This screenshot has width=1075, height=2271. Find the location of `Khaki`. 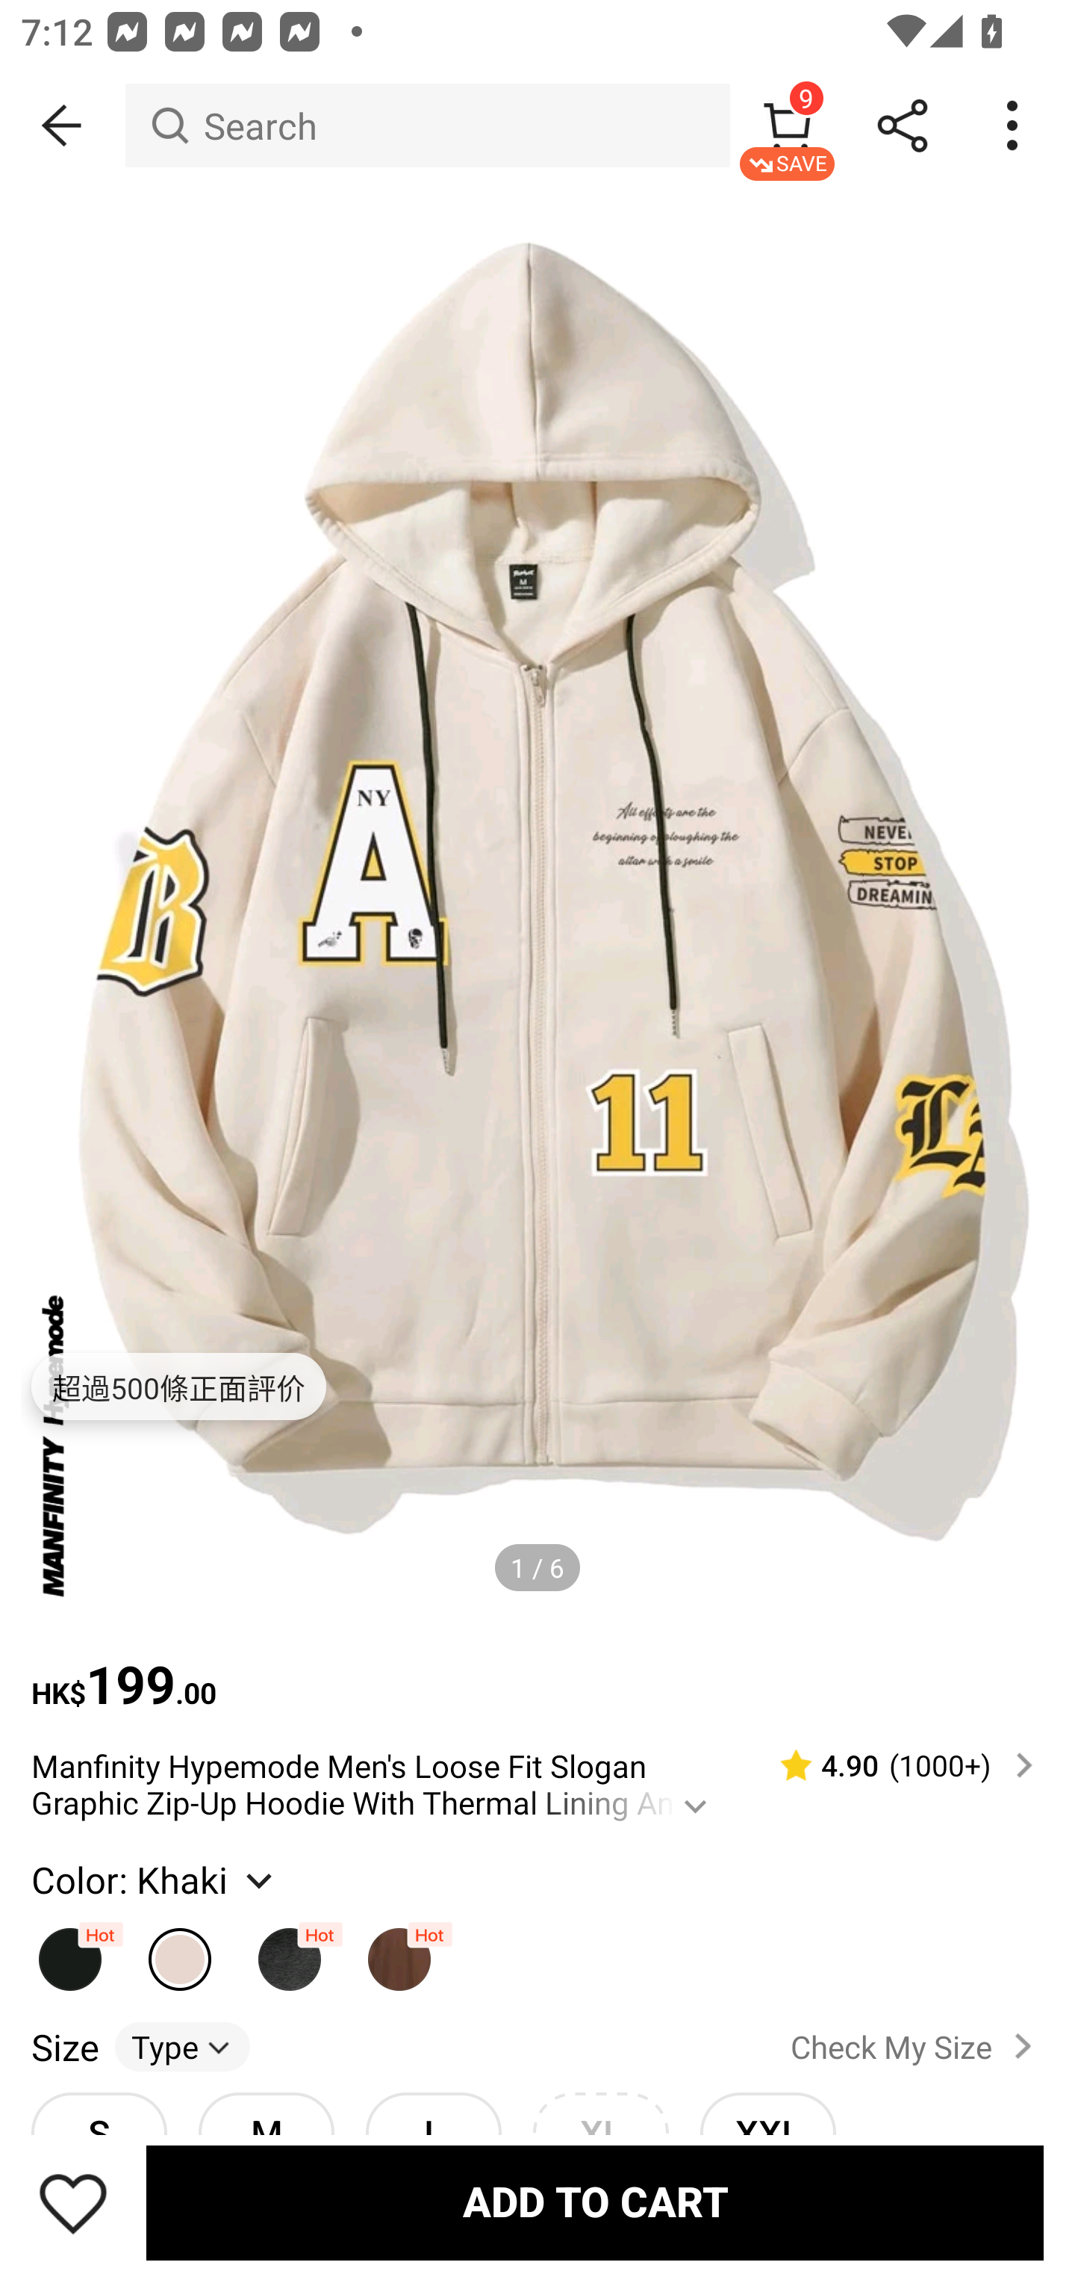

Khaki is located at coordinates (181, 1947).